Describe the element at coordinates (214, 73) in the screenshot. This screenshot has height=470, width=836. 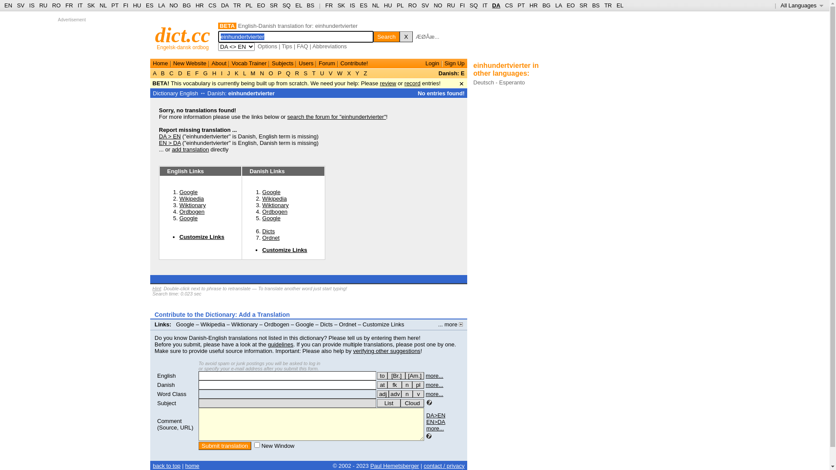
I see `H` at that location.